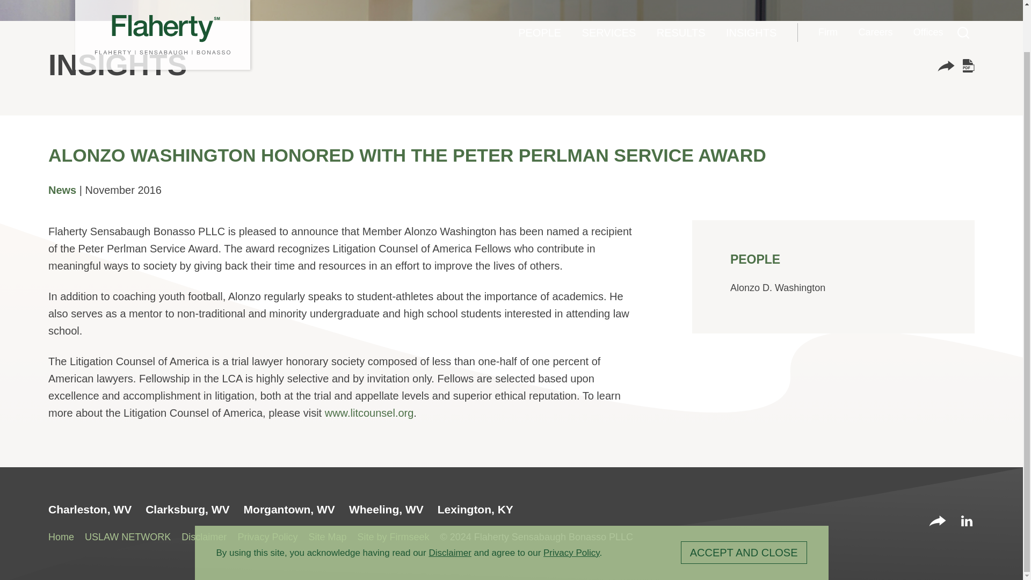  I want to click on www.litcounsel.org, so click(369, 412).